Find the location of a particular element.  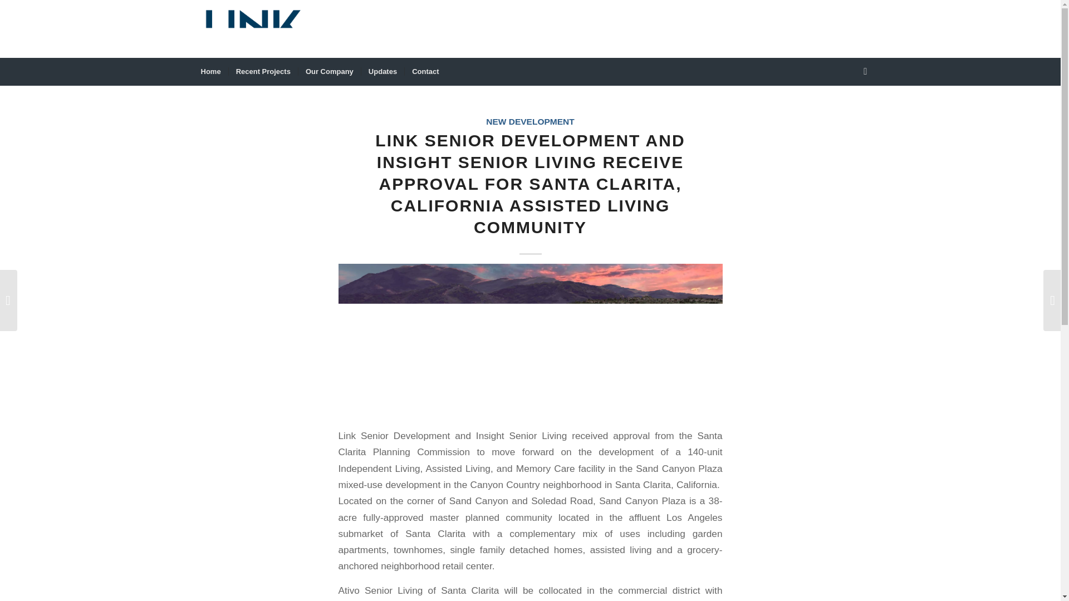

Contact is located at coordinates (424, 71).